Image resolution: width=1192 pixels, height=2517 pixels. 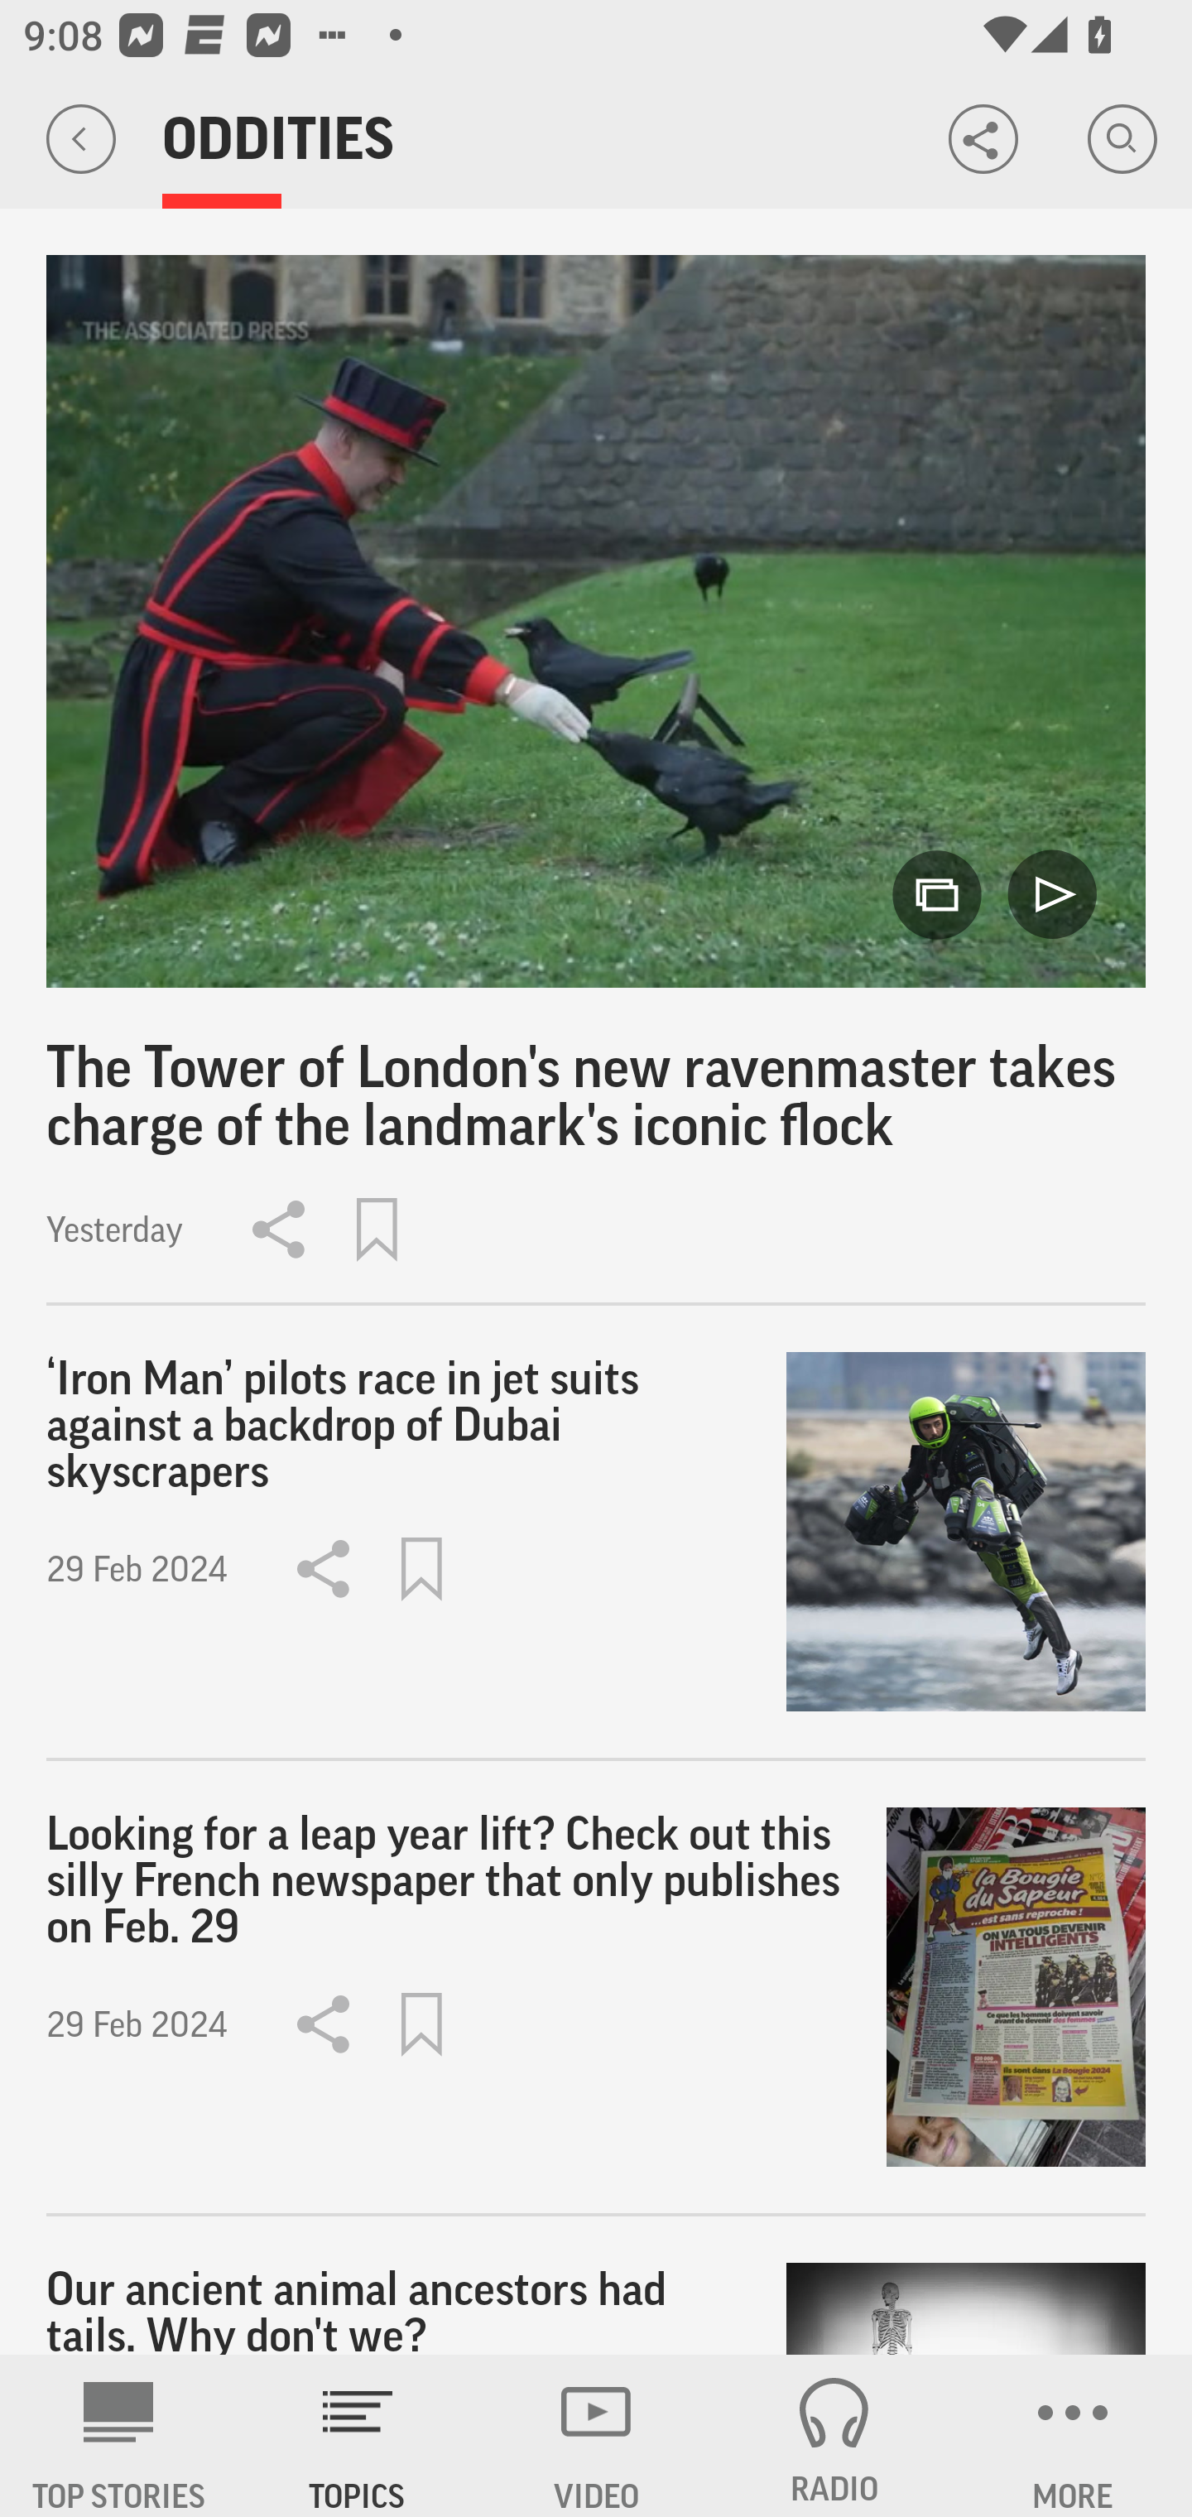 I want to click on AP News TOP STORIES, so click(x=119, y=2436).